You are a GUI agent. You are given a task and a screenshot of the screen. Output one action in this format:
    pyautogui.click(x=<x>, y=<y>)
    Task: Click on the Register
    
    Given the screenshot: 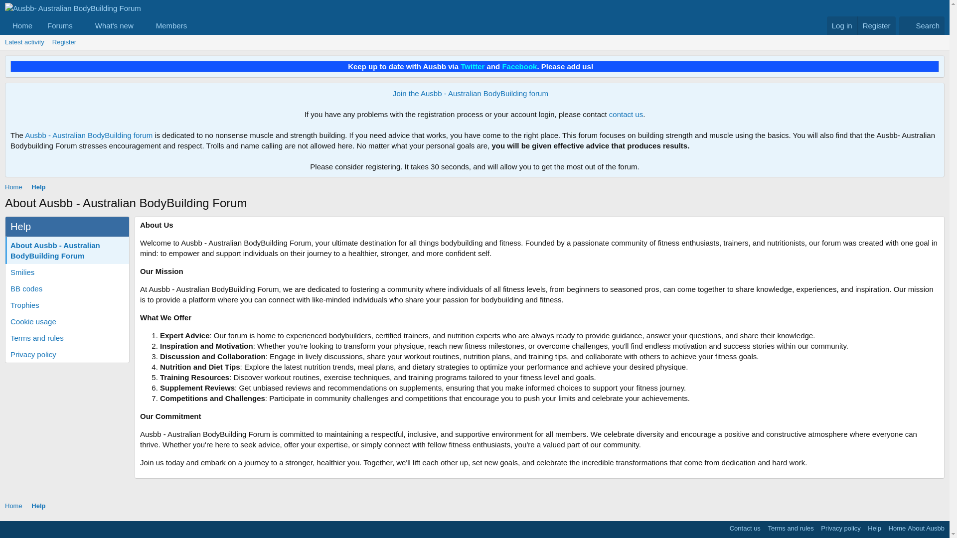 What is the action you would take?
    pyautogui.click(x=876, y=26)
    